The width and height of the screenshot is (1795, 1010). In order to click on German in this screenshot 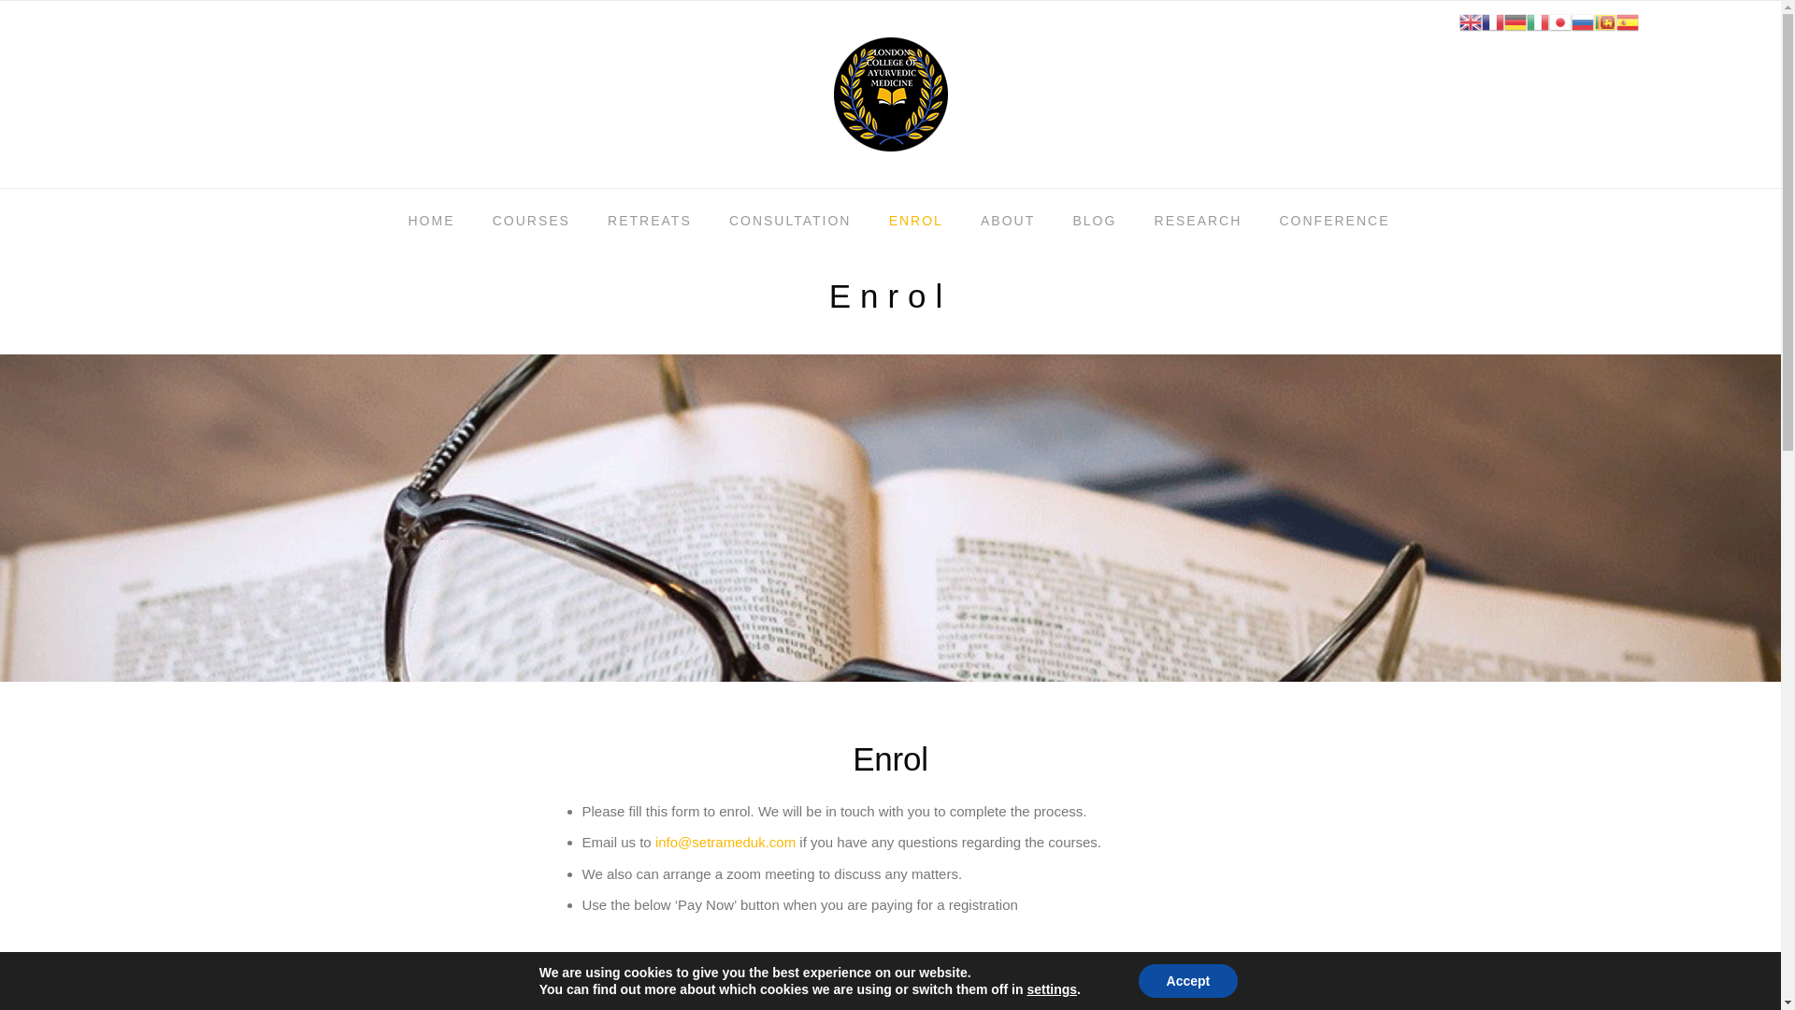, I will do `click(1515, 21)`.